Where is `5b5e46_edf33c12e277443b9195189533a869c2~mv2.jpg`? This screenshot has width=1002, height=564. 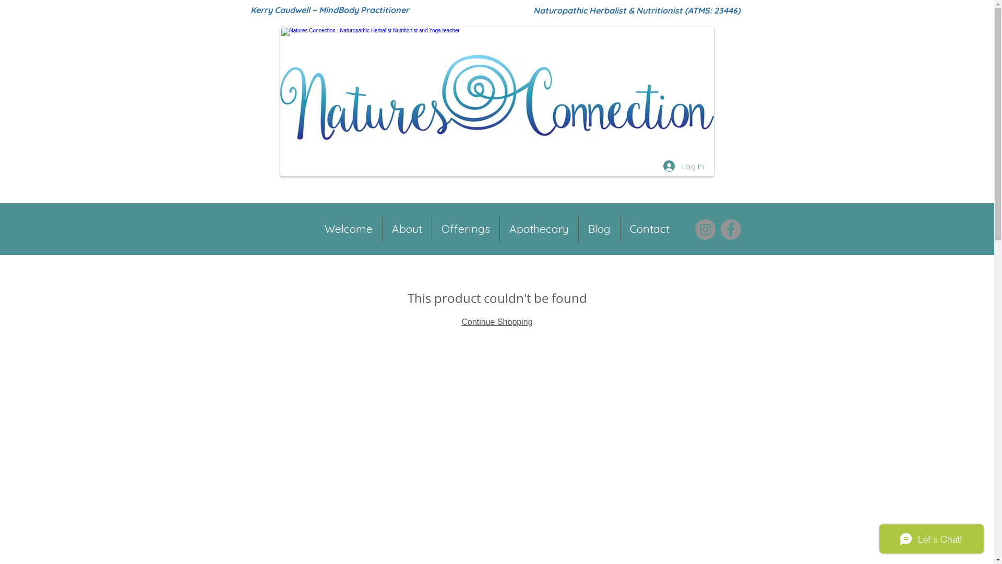
5b5e46_edf33c12e277443b9195189533a869c2~mv2.jpg is located at coordinates (497, 101).